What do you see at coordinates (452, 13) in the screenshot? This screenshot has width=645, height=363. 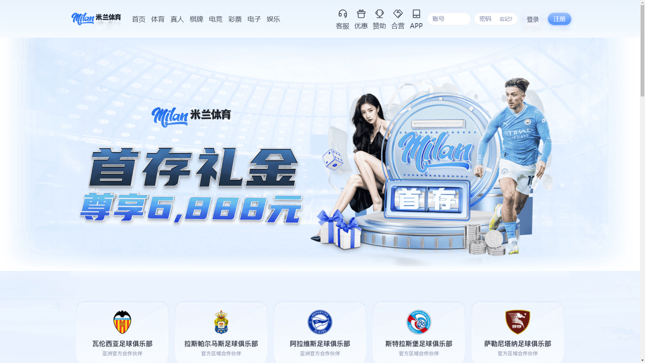 I see `Schedule Demo` at bounding box center [452, 13].